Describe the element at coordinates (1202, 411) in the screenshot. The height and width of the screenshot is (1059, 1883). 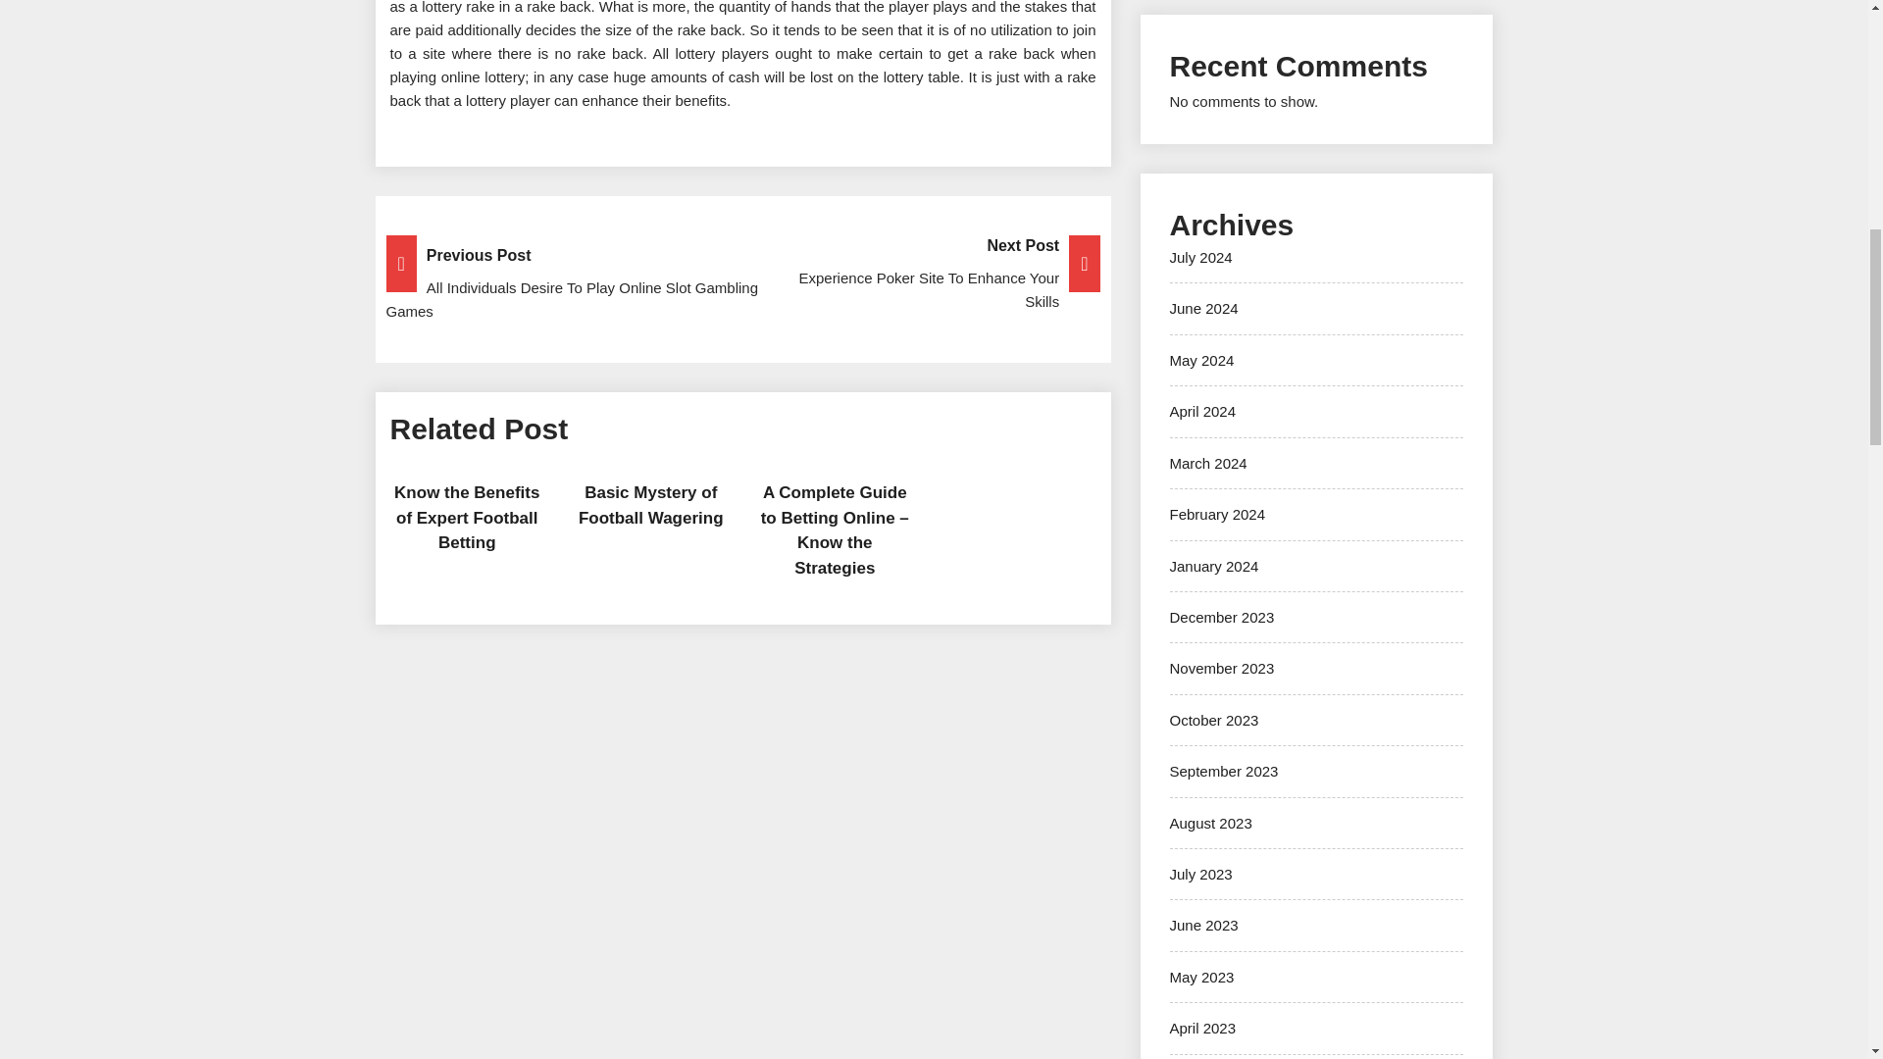
I see `April 2024` at that location.